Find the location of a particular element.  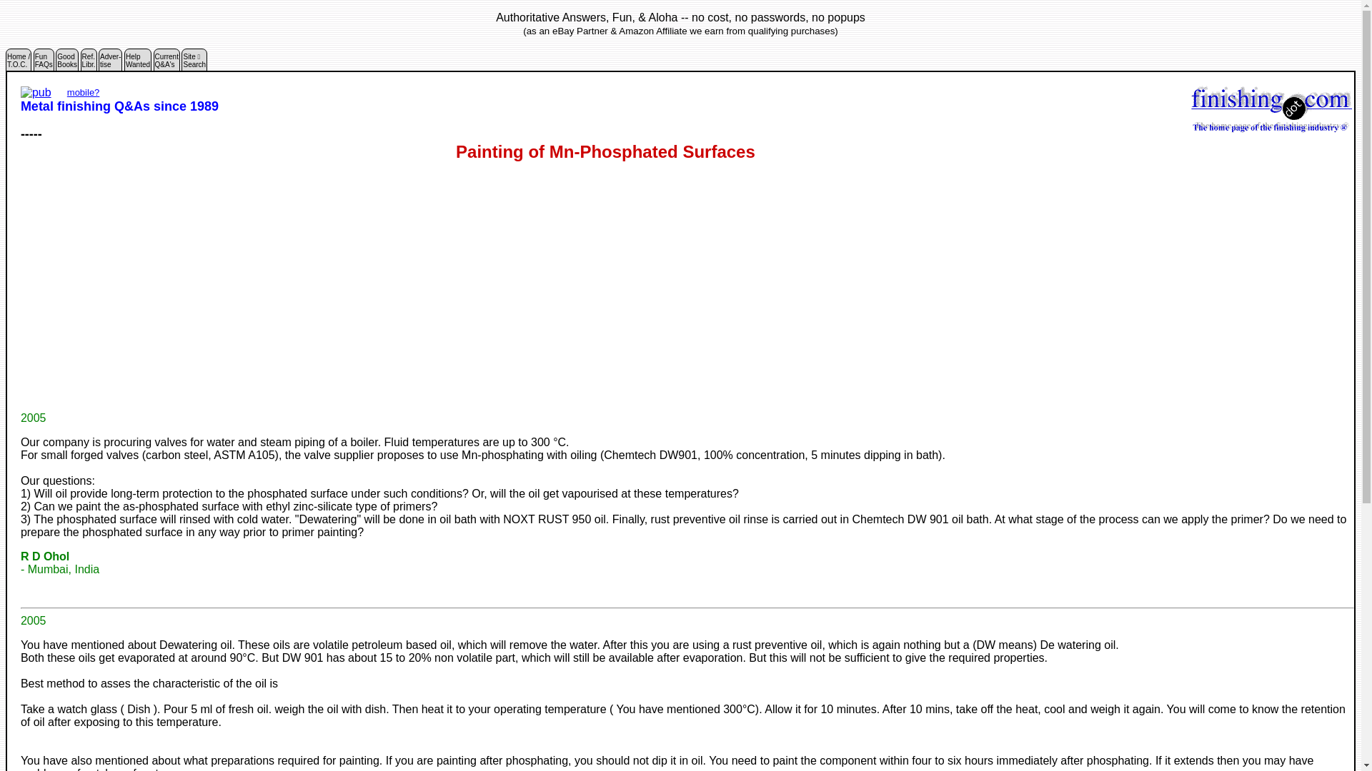

Advertise on the world's premier metal finishing site is located at coordinates (67, 63).